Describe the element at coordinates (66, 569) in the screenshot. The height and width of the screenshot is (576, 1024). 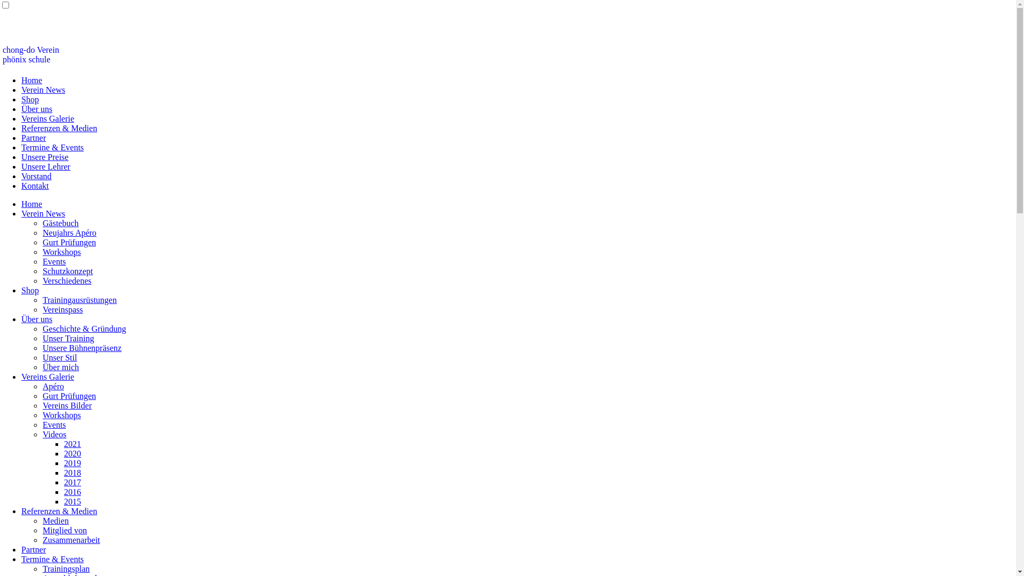
I see `Trainingsplan` at that location.